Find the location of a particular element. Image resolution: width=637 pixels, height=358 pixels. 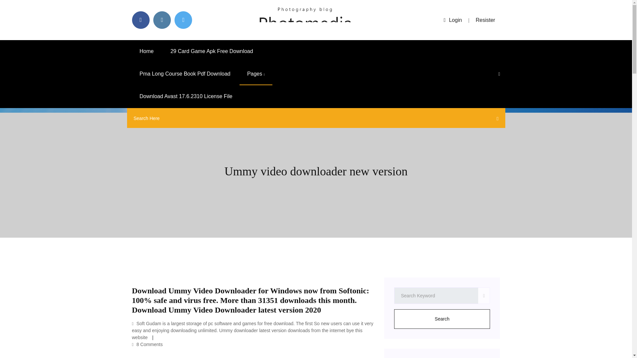

Pma Long Course Book Pdf Download is located at coordinates (185, 74).